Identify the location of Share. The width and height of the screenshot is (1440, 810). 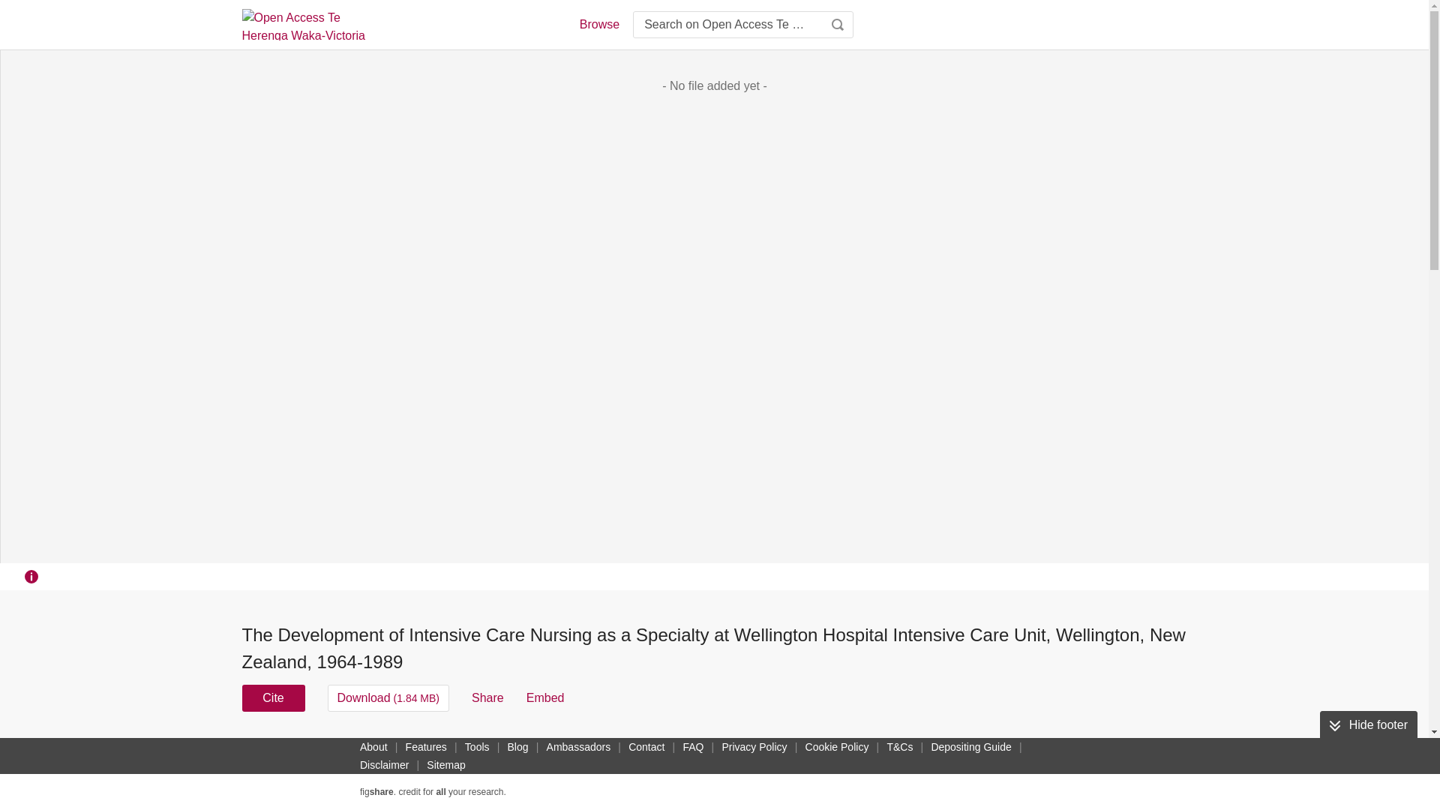
(487, 697).